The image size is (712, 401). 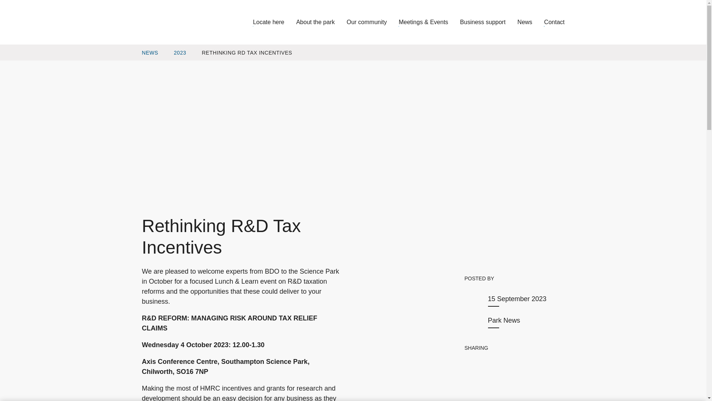 What do you see at coordinates (274, 22) in the screenshot?
I see `Locate here` at bounding box center [274, 22].